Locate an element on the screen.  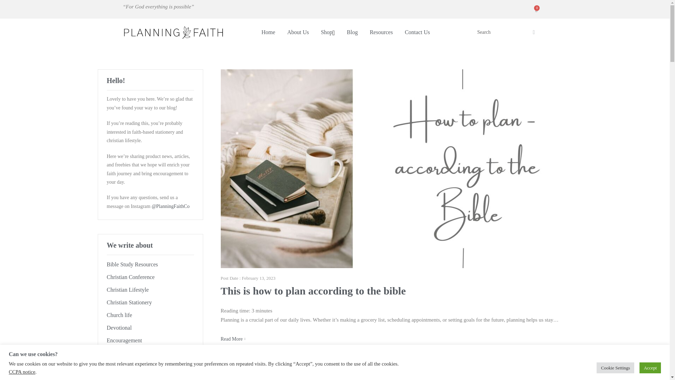
Blog is located at coordinates (352, 32).